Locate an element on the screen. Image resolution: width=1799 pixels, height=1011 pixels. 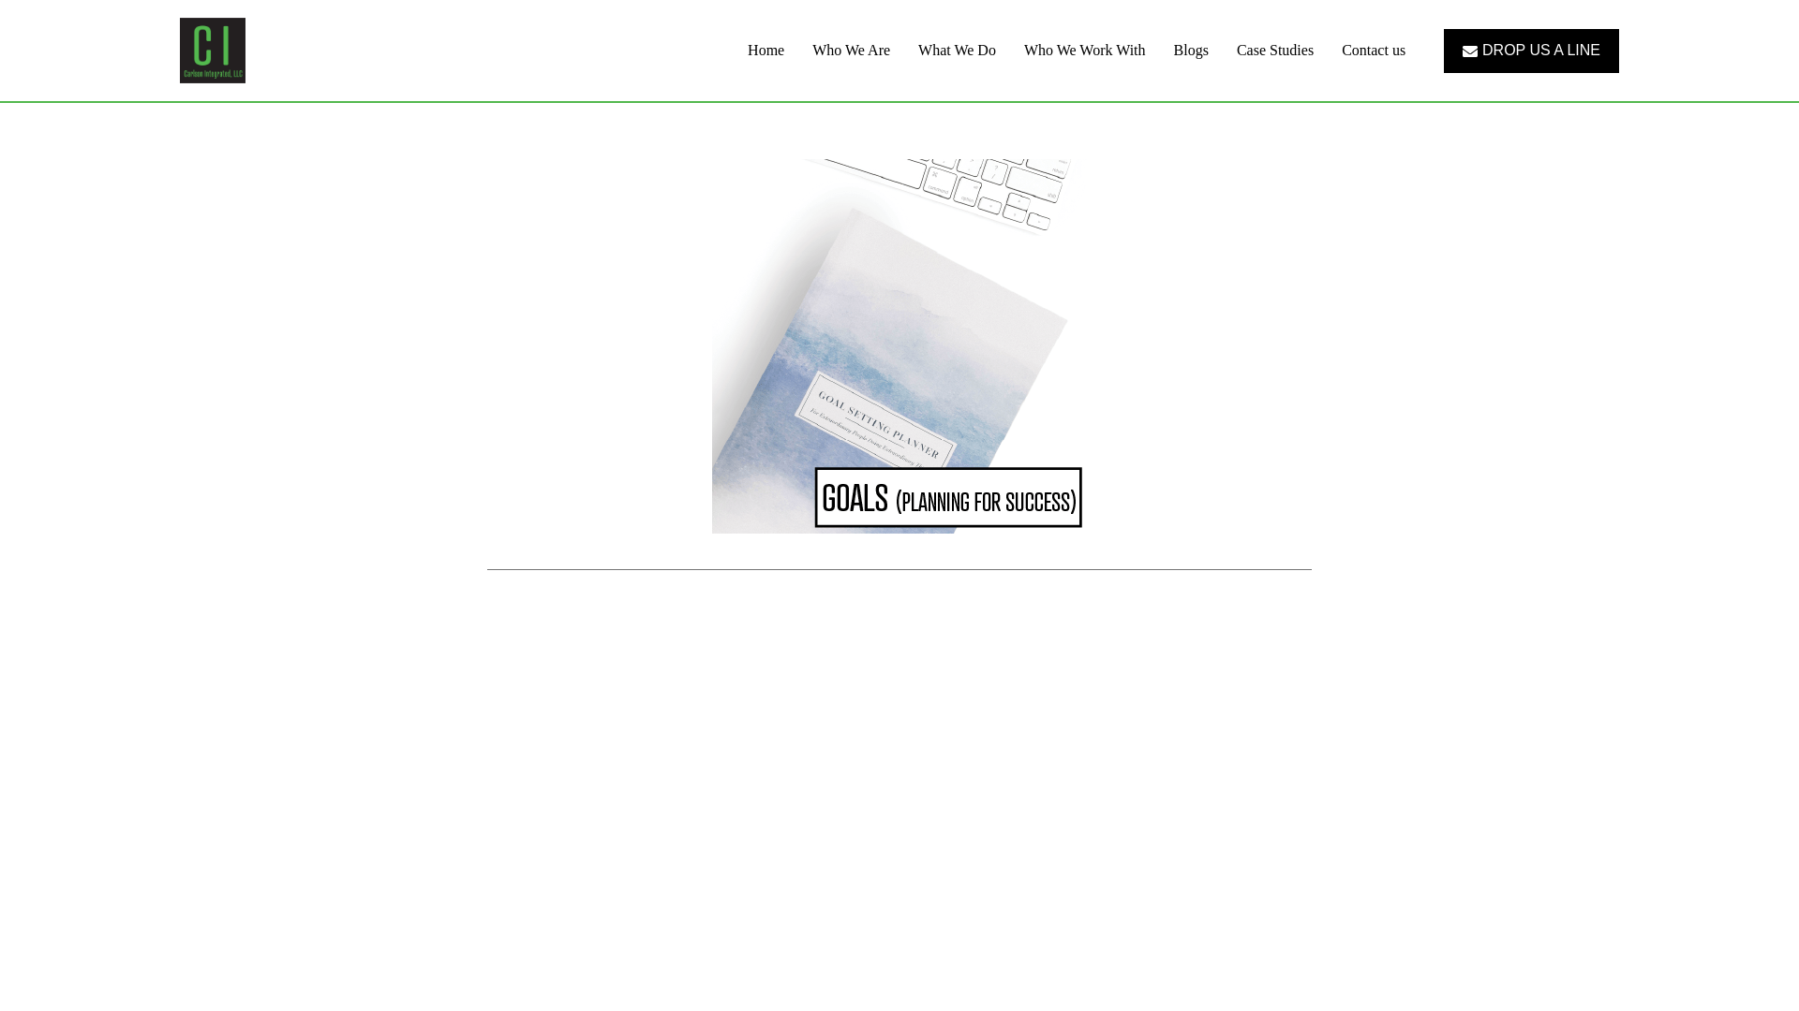
Blogs is located at coordinates (1190, 51).